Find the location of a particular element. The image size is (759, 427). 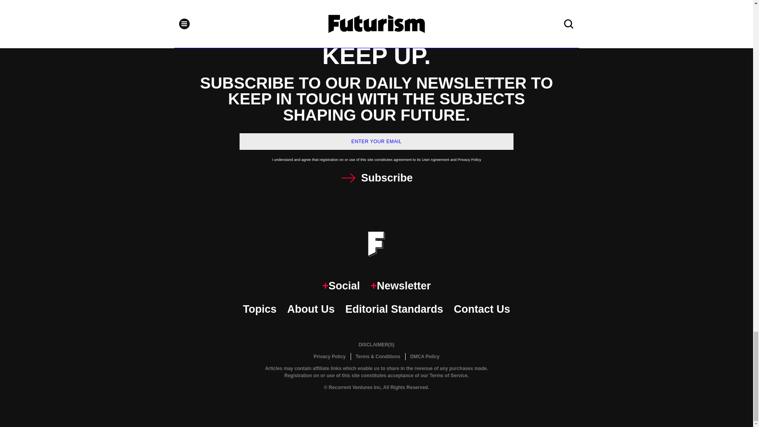

Subscribe is located at coordinates (376, 178).